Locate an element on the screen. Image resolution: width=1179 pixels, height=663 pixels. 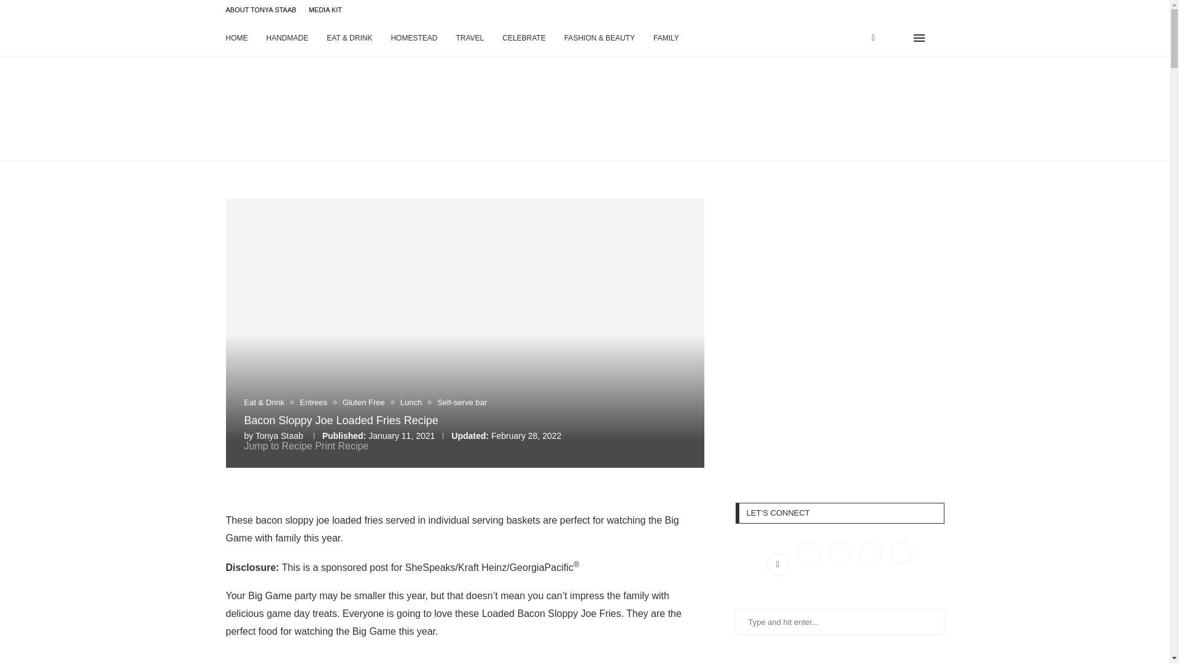
Gluten Free is located at coordinates (367, 403).